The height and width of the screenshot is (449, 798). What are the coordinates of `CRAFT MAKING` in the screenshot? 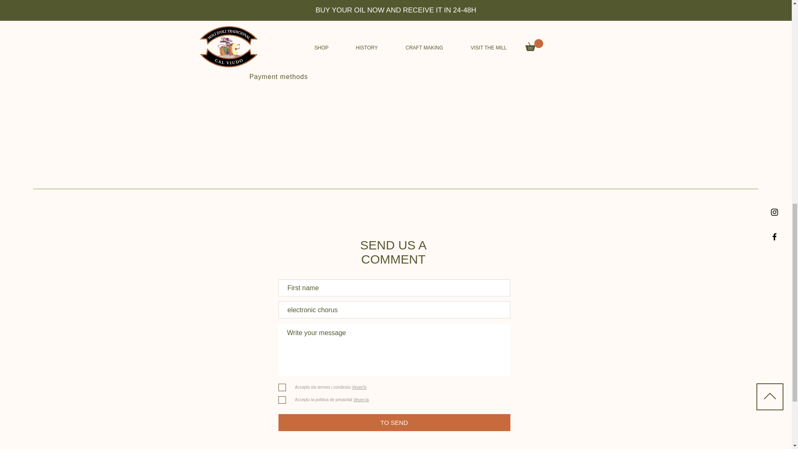 It's located at (92, 52).